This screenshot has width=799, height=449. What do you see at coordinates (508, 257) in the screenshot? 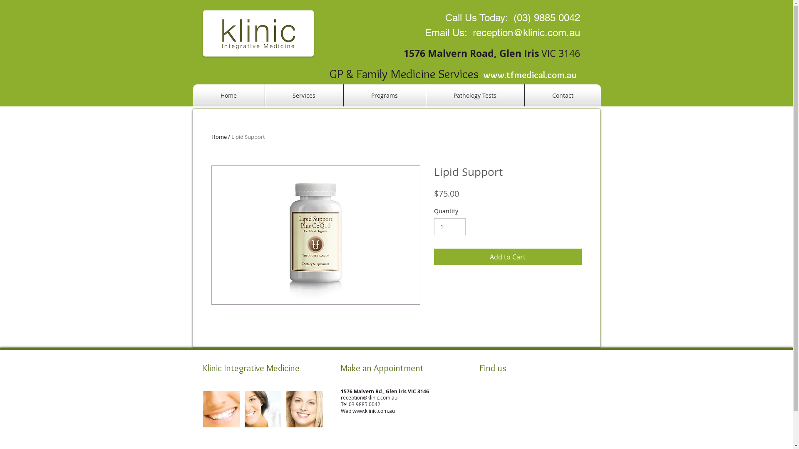
I see `Add to Cart` at bounding box center [508, 257].